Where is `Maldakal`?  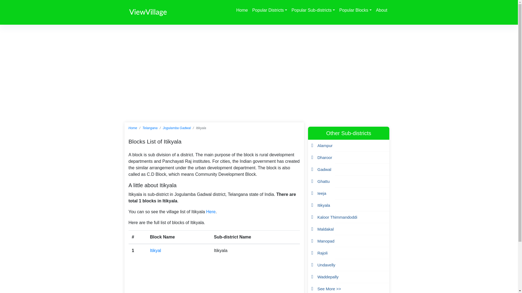 Maldakal is located at coordinates (326, 229).